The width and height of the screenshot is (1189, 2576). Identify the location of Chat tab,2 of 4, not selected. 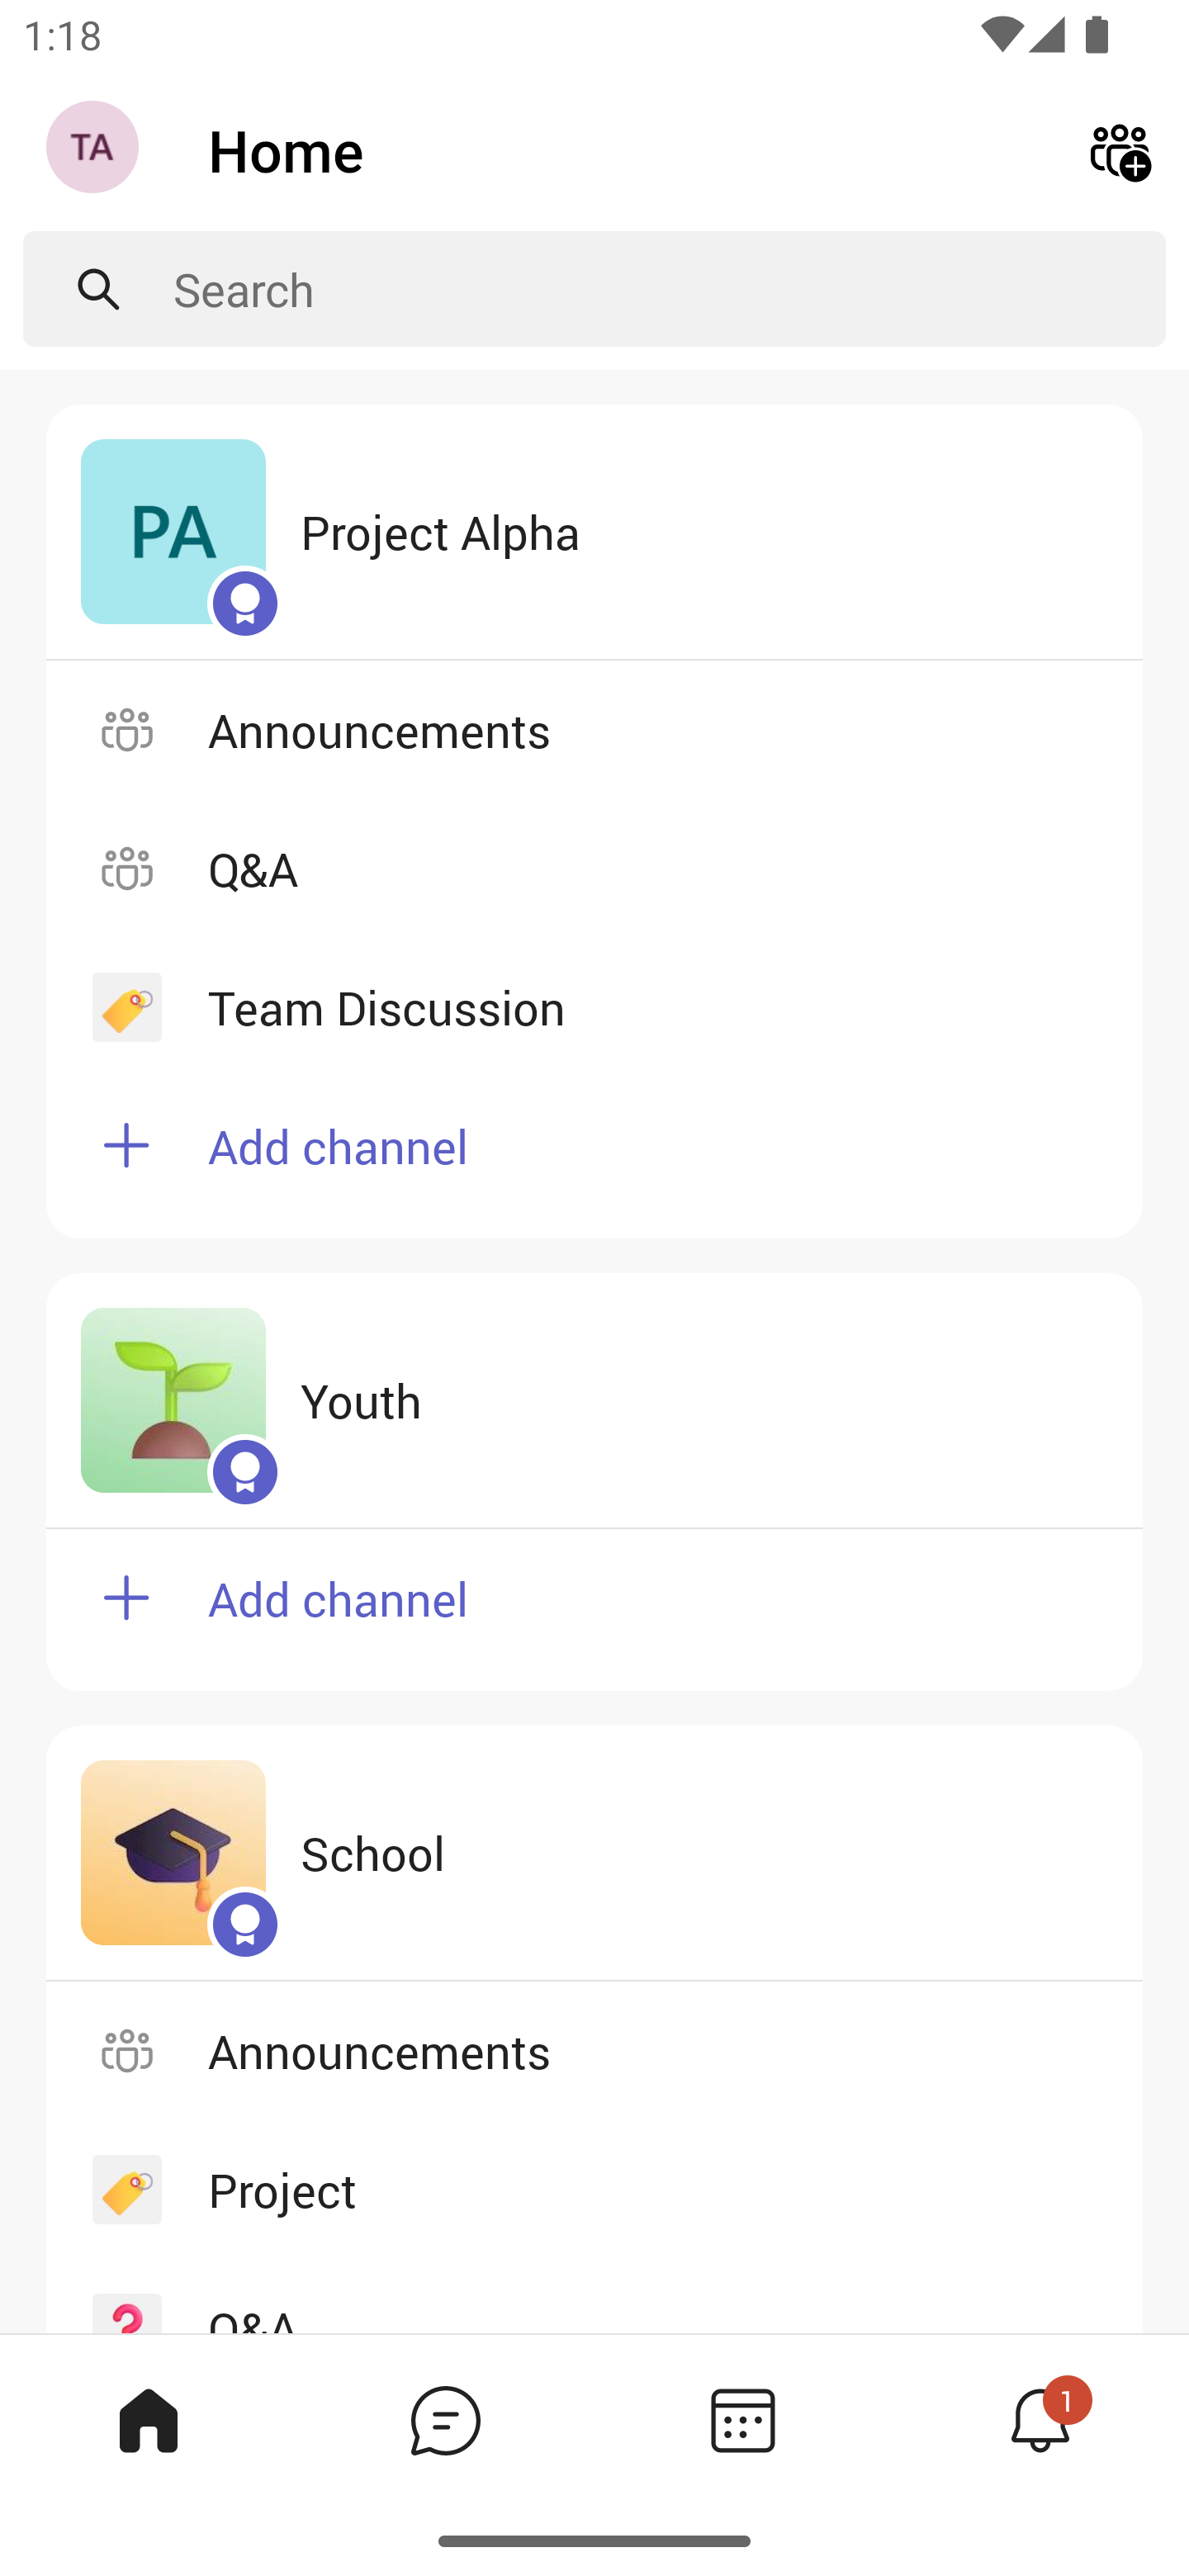
(446, 2419).